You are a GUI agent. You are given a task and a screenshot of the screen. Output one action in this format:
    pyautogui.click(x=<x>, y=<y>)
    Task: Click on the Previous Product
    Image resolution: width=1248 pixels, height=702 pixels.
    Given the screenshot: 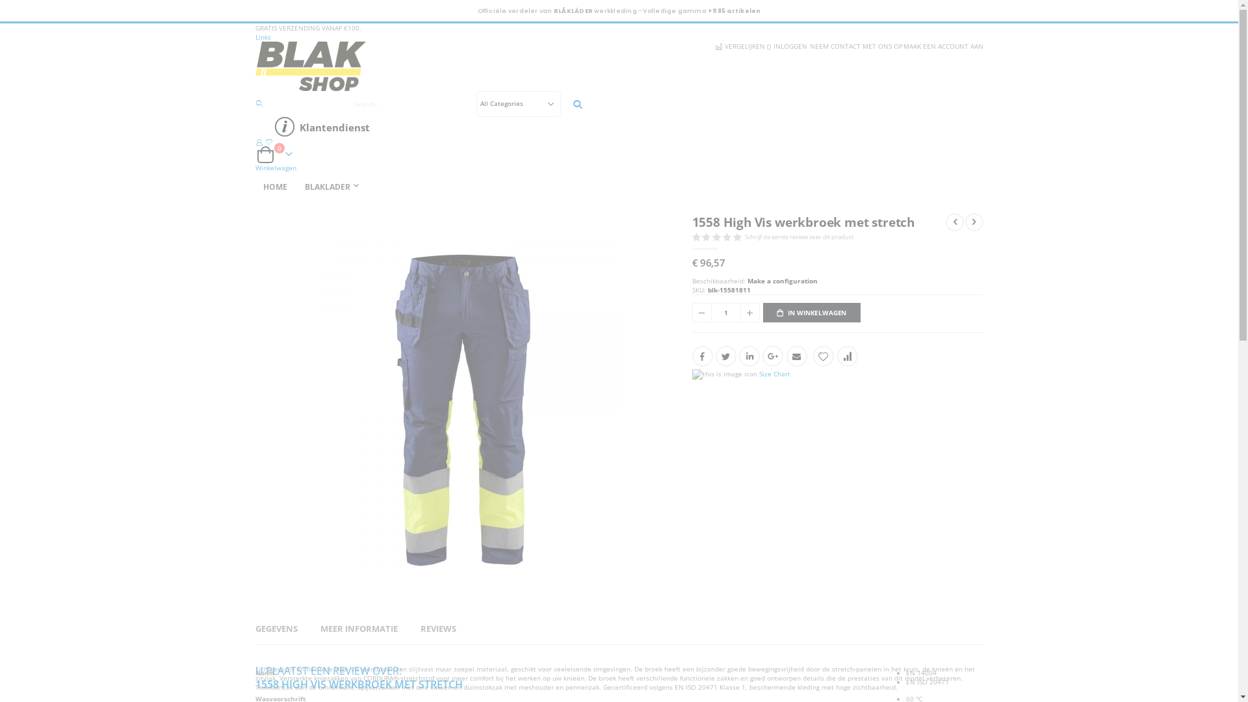 What is the action you would take?
    pyautogui.click(x=955, y=222)
    